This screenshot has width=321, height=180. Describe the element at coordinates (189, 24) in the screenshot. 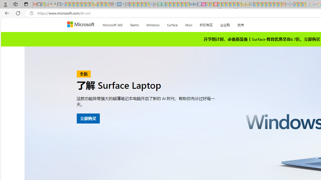

I see `Xbox` at that location.